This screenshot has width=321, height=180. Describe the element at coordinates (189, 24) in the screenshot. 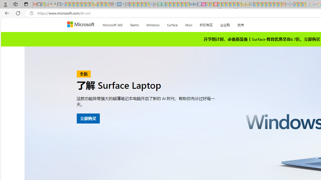

I see `Xbox` at that location.